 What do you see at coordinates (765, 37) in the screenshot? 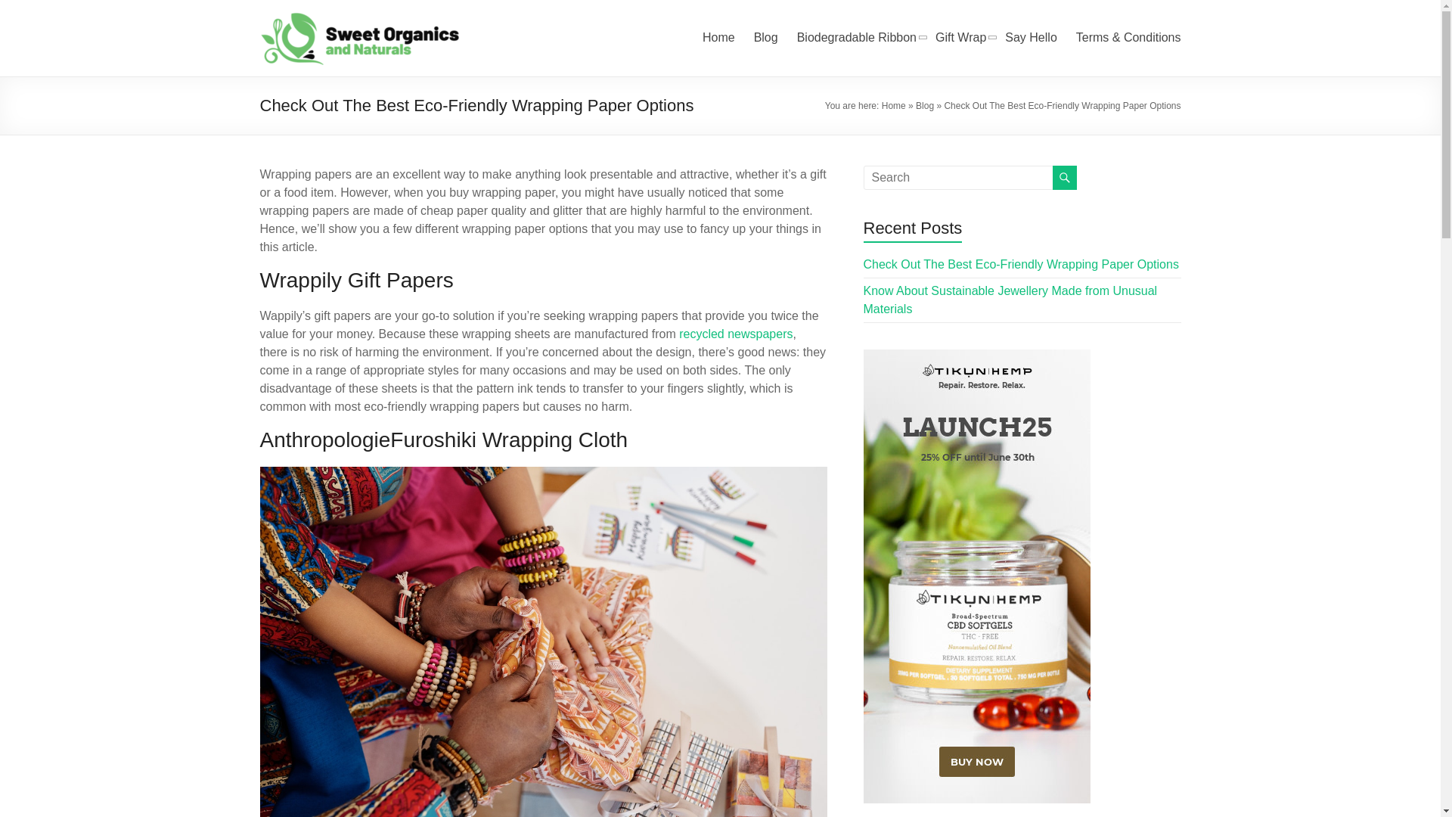
I see `Blog` at bounding box center [765, 37].